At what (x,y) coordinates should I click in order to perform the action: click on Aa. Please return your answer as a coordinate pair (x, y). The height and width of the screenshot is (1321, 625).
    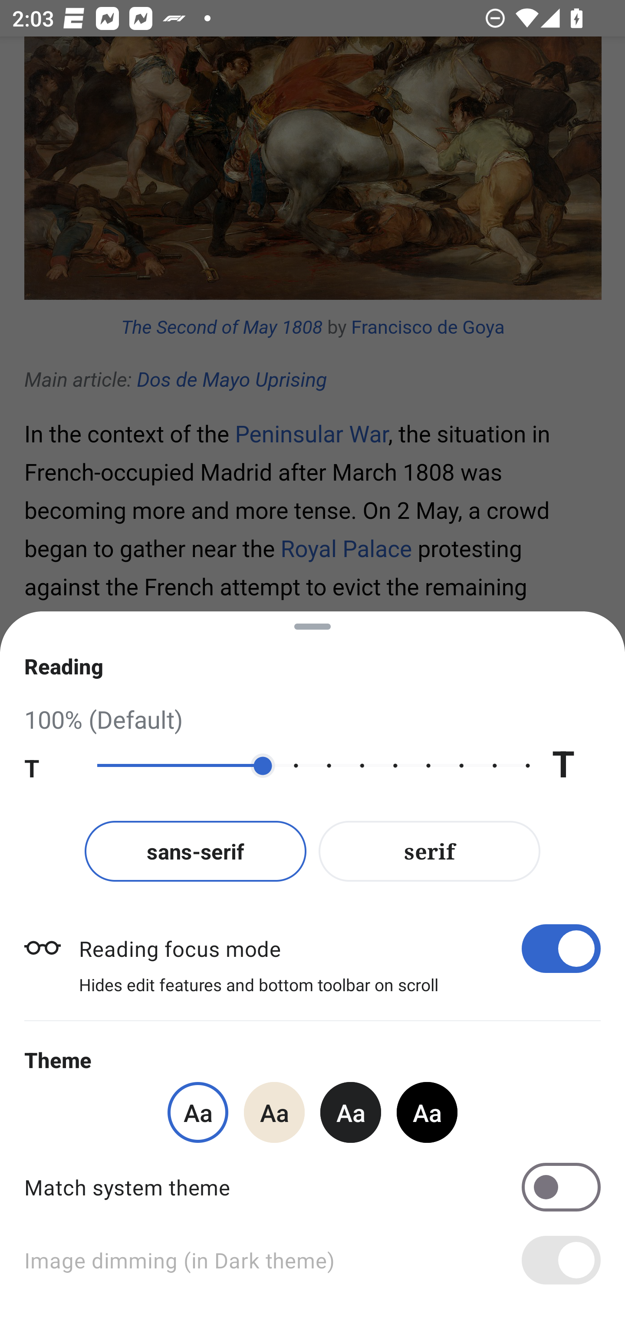
    Looking at the image, I should click on (427, 1112).